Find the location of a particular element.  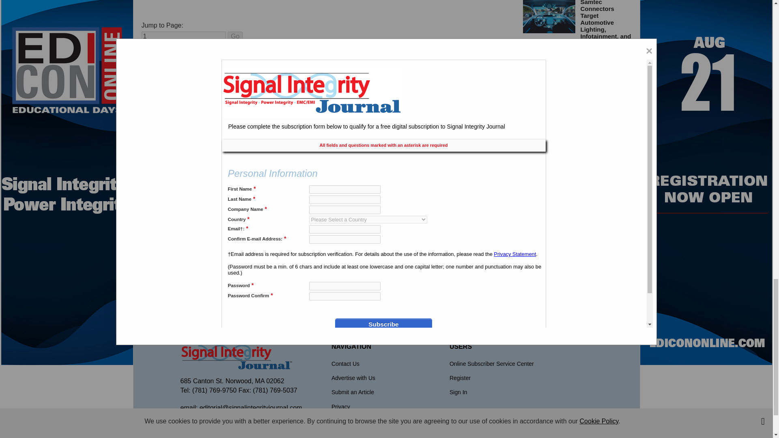

Samtec 7-17-24.jpg is located at coordinates (549, 17).